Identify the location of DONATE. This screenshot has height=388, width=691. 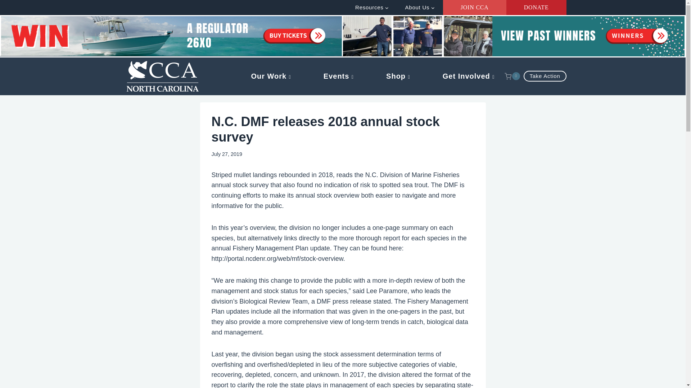
(536, 8).